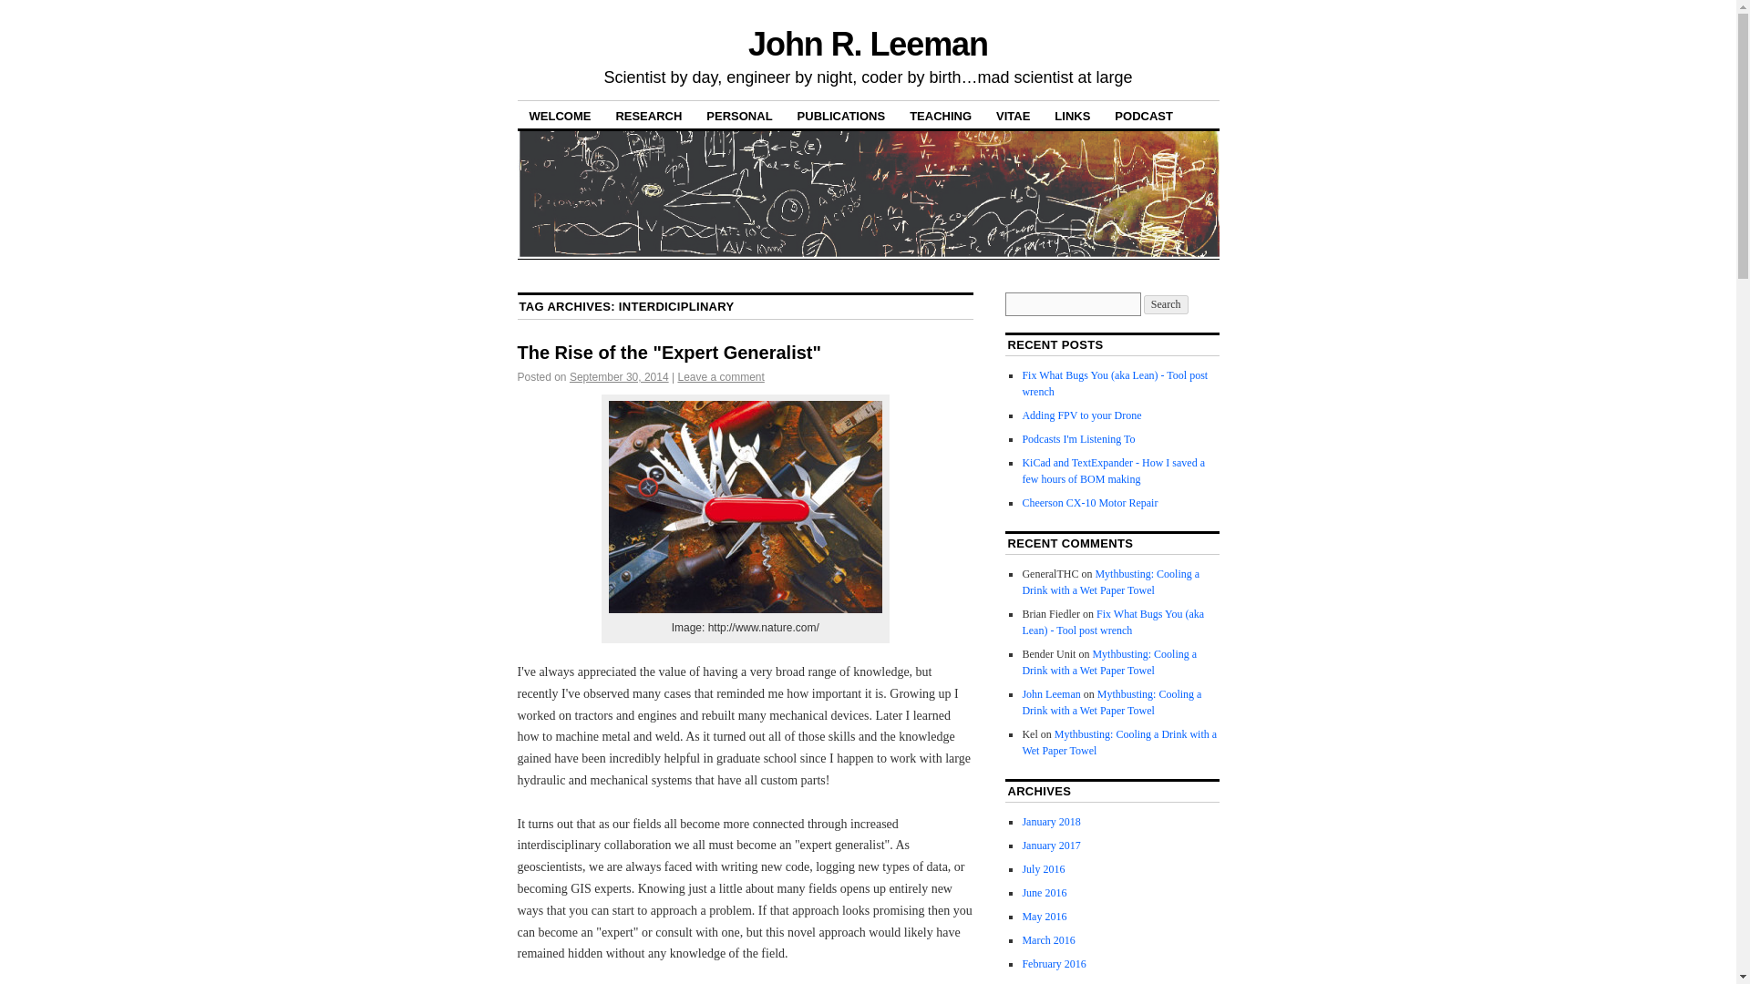 Image resolution: width=1750 pixels, height=984 pixels. Describe the element at coordinates (1119, 742) in the screenshot. I see `Mythbusting: Cooling a Drink with a Wet Paper Towel` at that location.